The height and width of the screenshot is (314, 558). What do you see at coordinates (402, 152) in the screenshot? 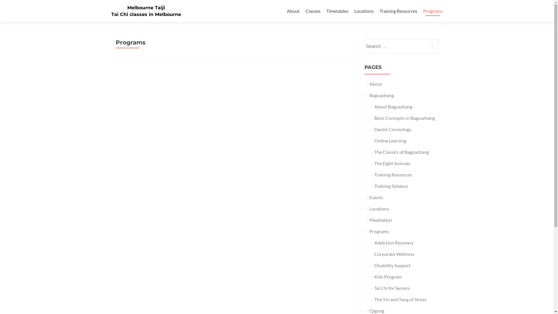
I see `The Classics of Baguazhang` at bounding box center [402, 152].